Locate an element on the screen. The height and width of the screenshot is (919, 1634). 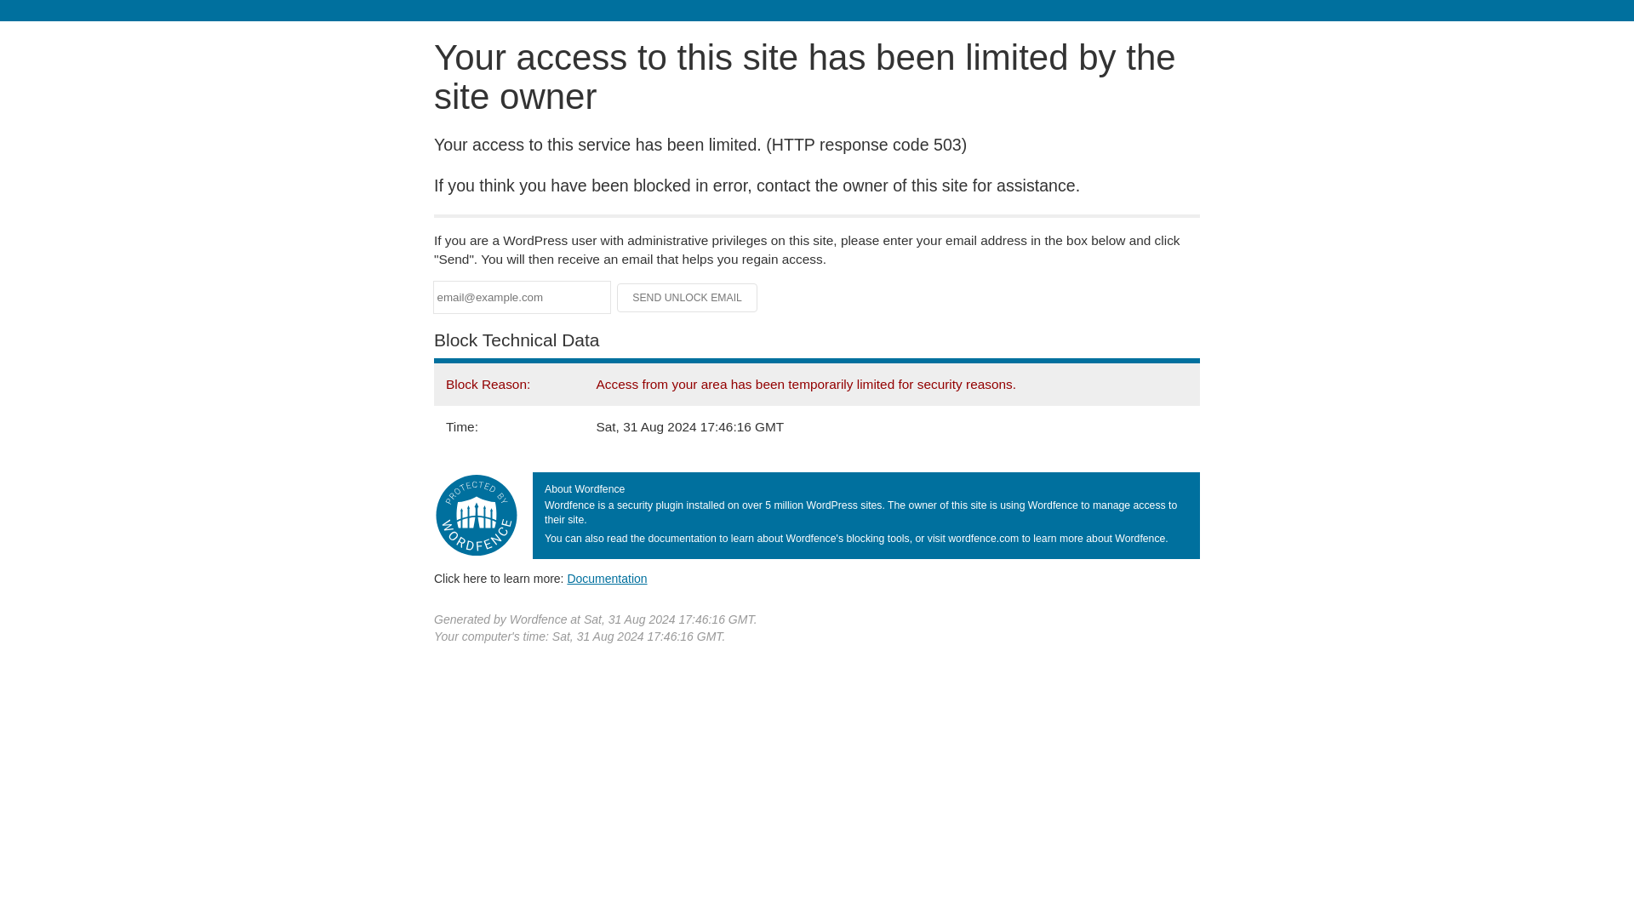
Send Unlock Email is located at coordinates (688, 298).